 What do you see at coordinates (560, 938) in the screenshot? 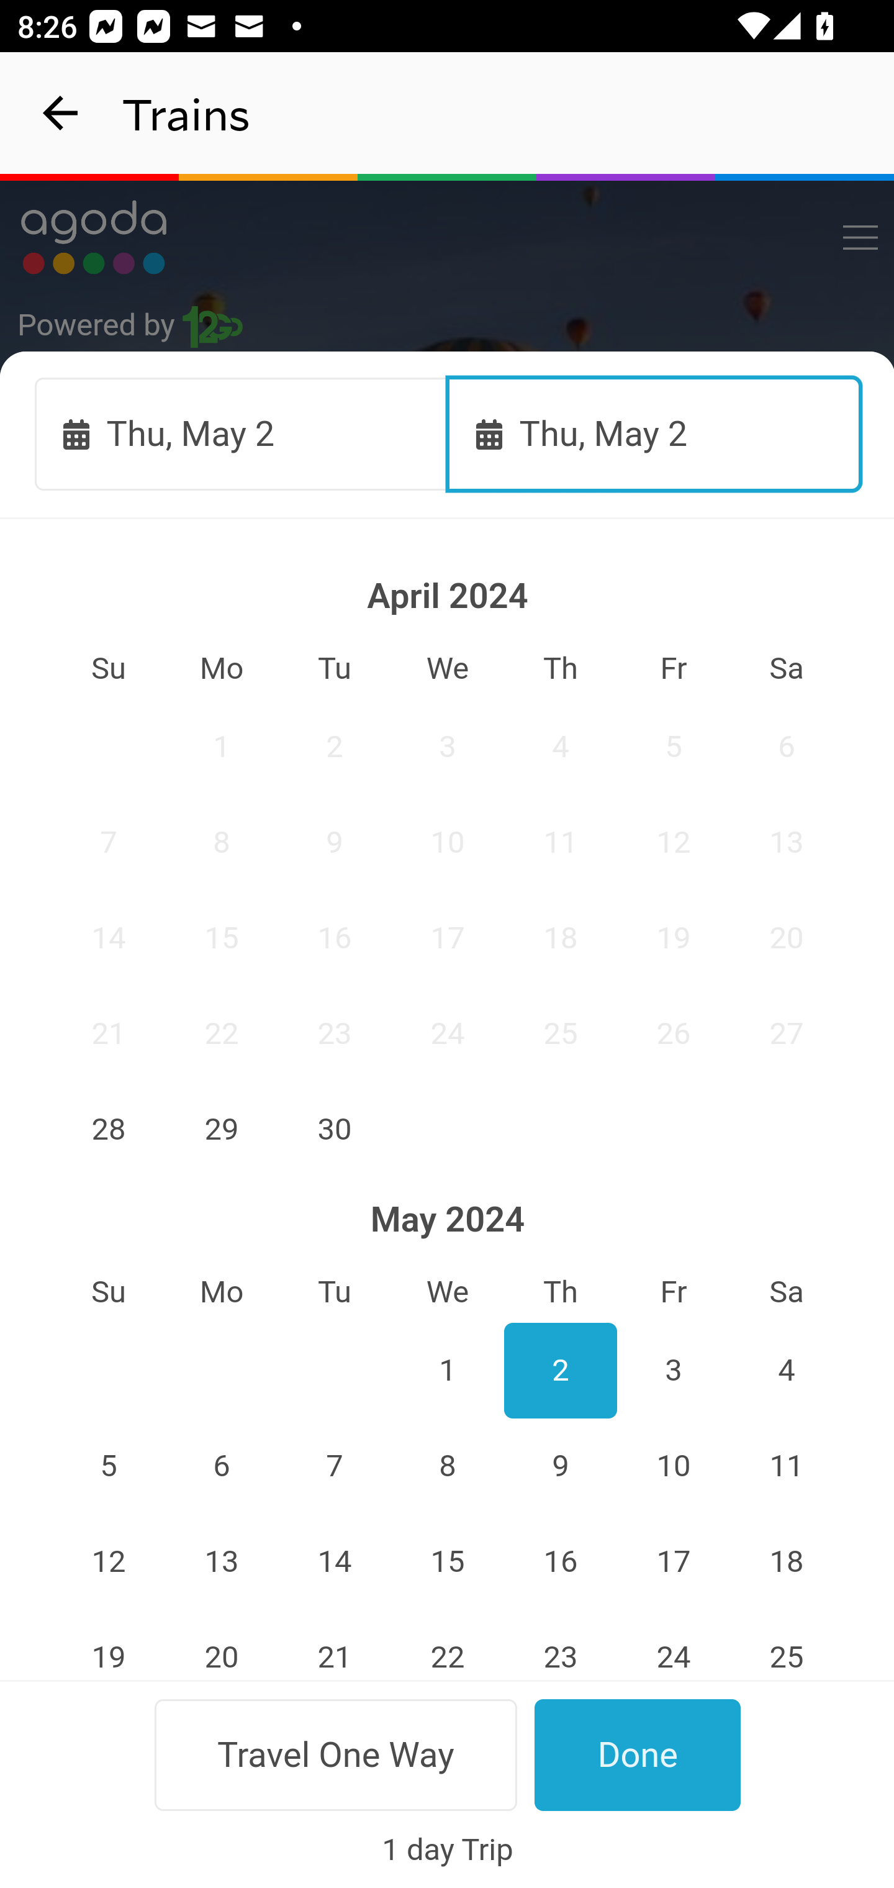
I see `18` at bounding box center [560, 938].